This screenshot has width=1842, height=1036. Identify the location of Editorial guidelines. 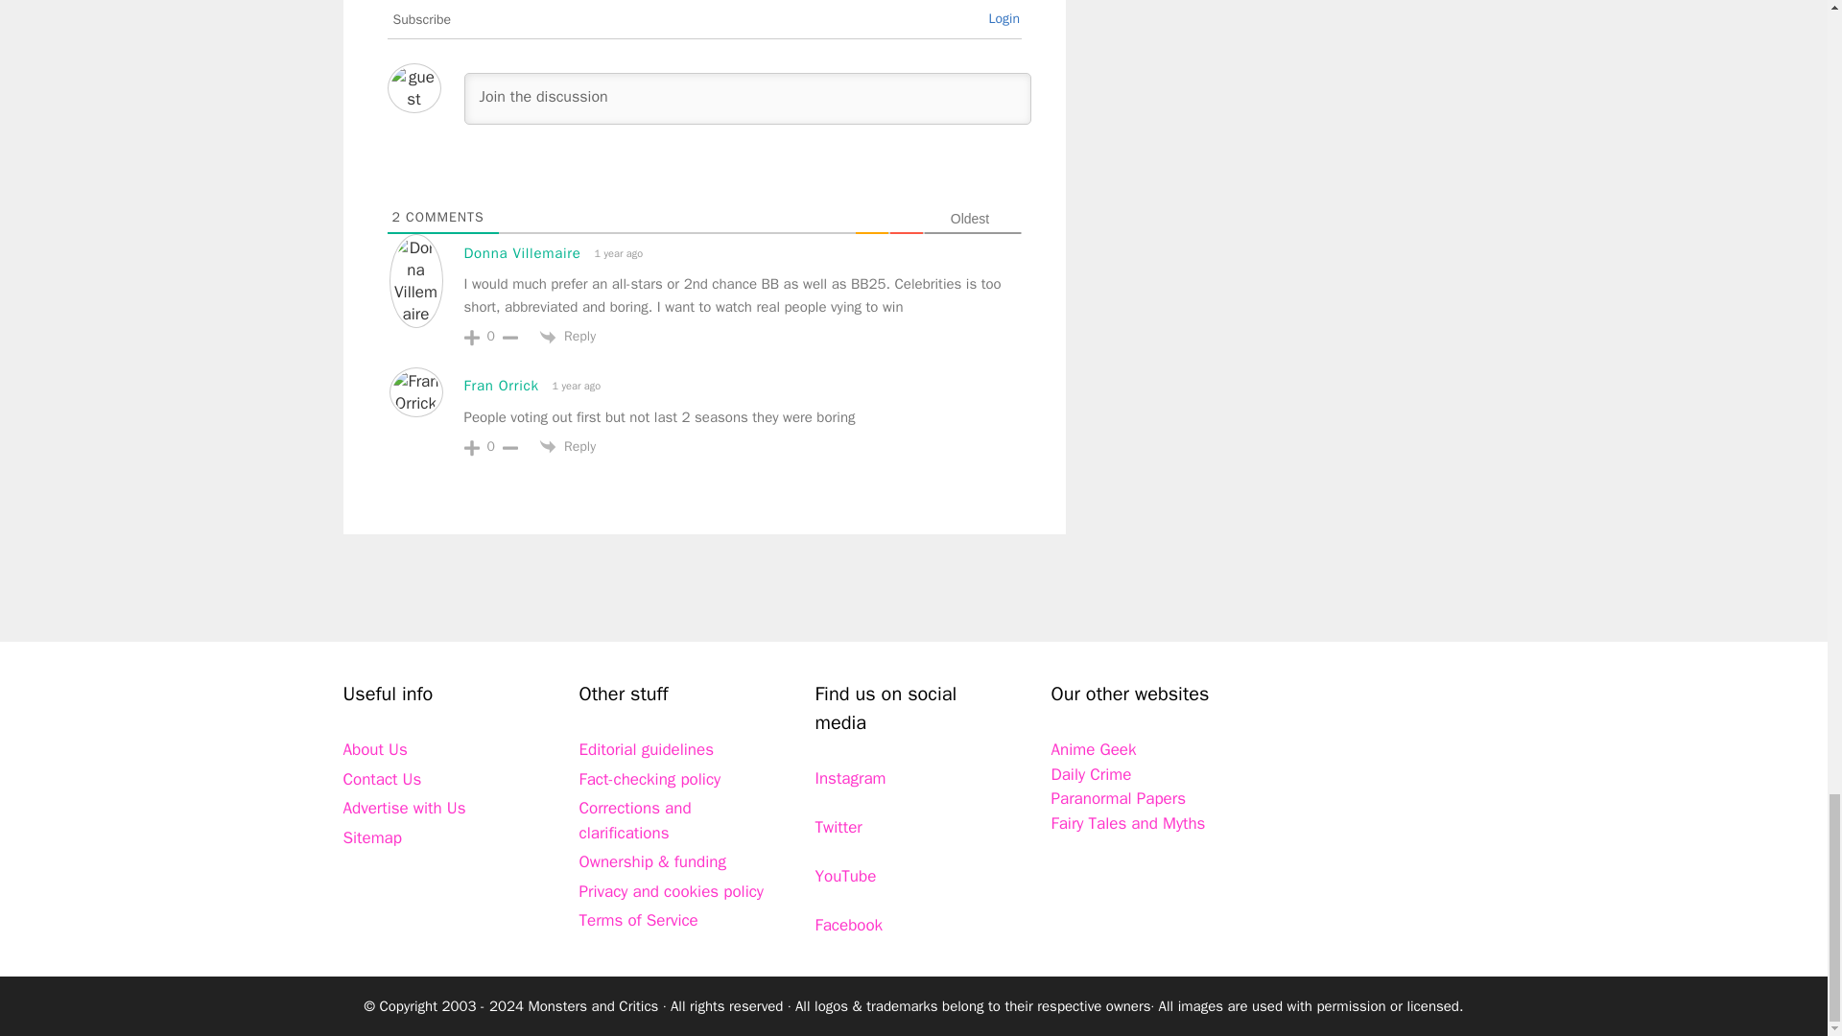
(647, 749).